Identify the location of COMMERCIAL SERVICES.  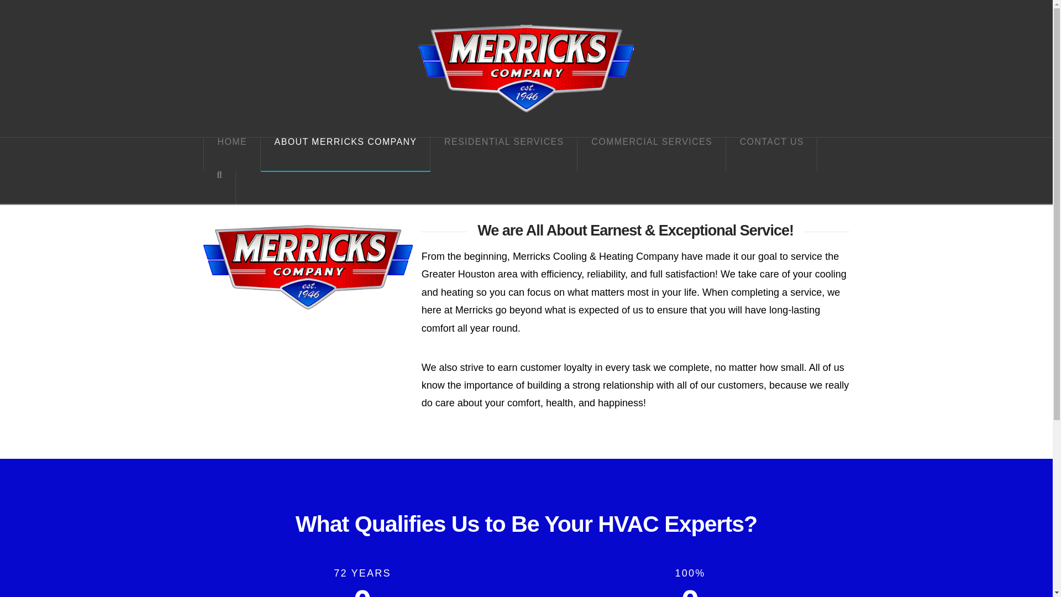
(651, 154).